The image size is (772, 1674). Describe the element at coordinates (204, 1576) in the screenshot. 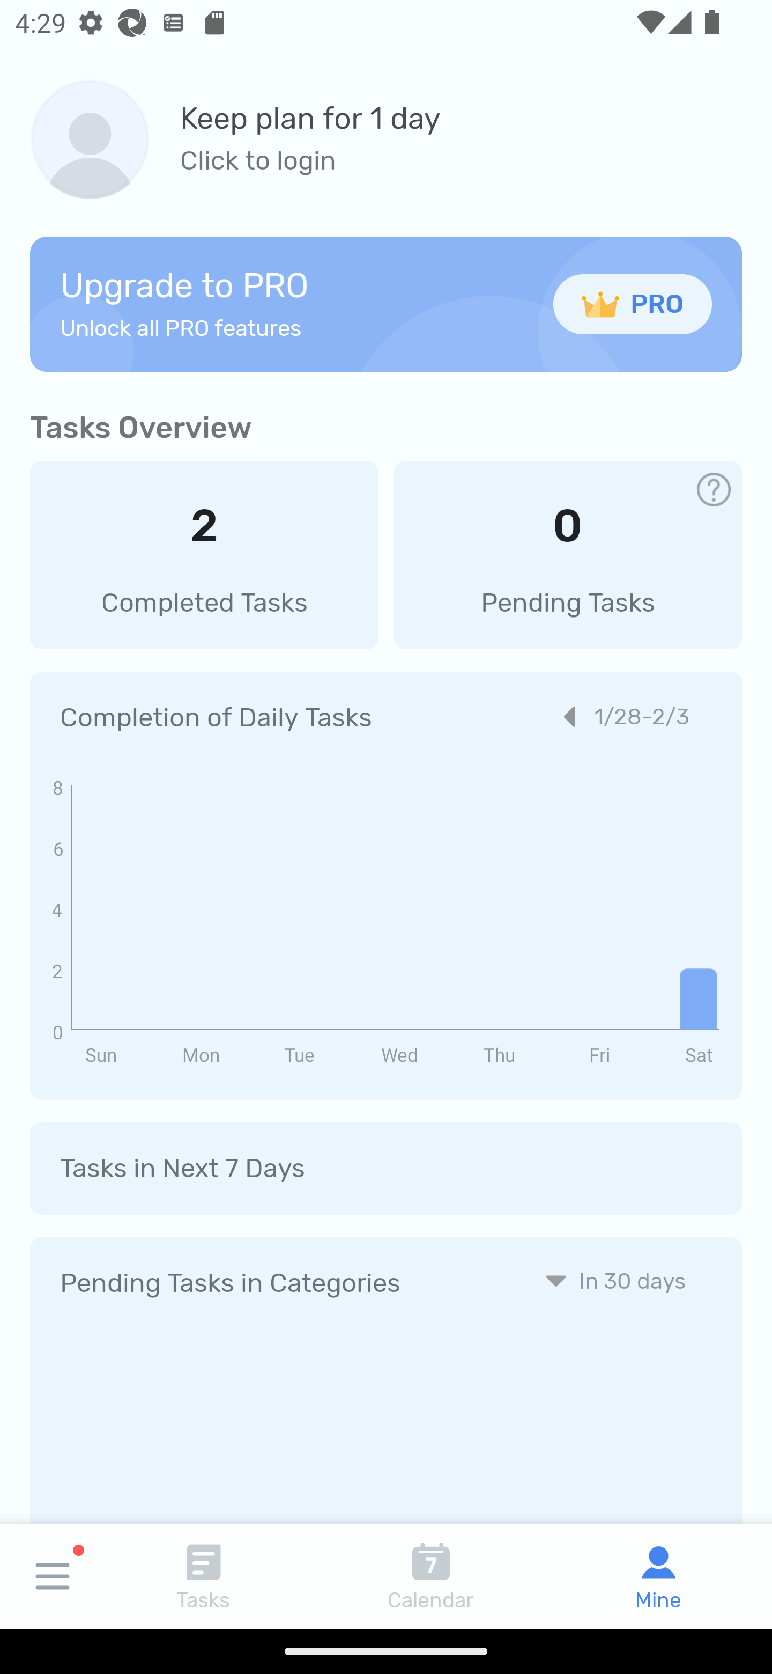

I see `Tasks` at that location.